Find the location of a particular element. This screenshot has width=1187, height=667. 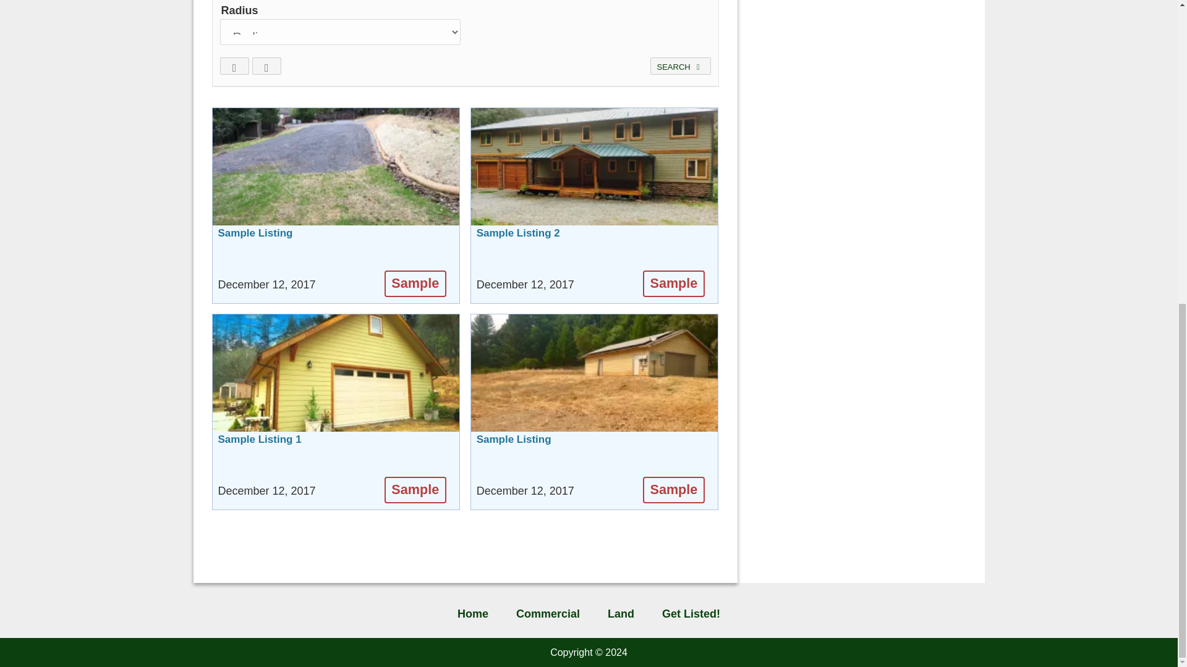

Sample Listing is located at coordinates (514, 448).